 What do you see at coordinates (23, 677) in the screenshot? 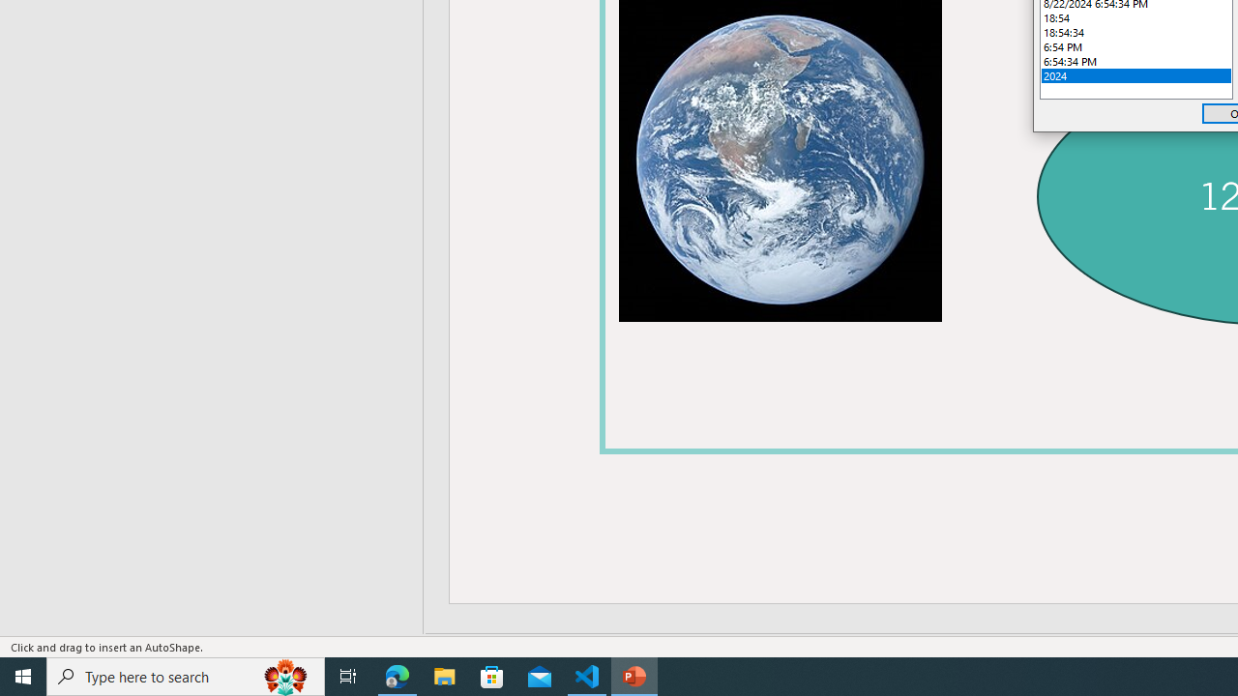
I see `Start` at bounding box center [23, 677].